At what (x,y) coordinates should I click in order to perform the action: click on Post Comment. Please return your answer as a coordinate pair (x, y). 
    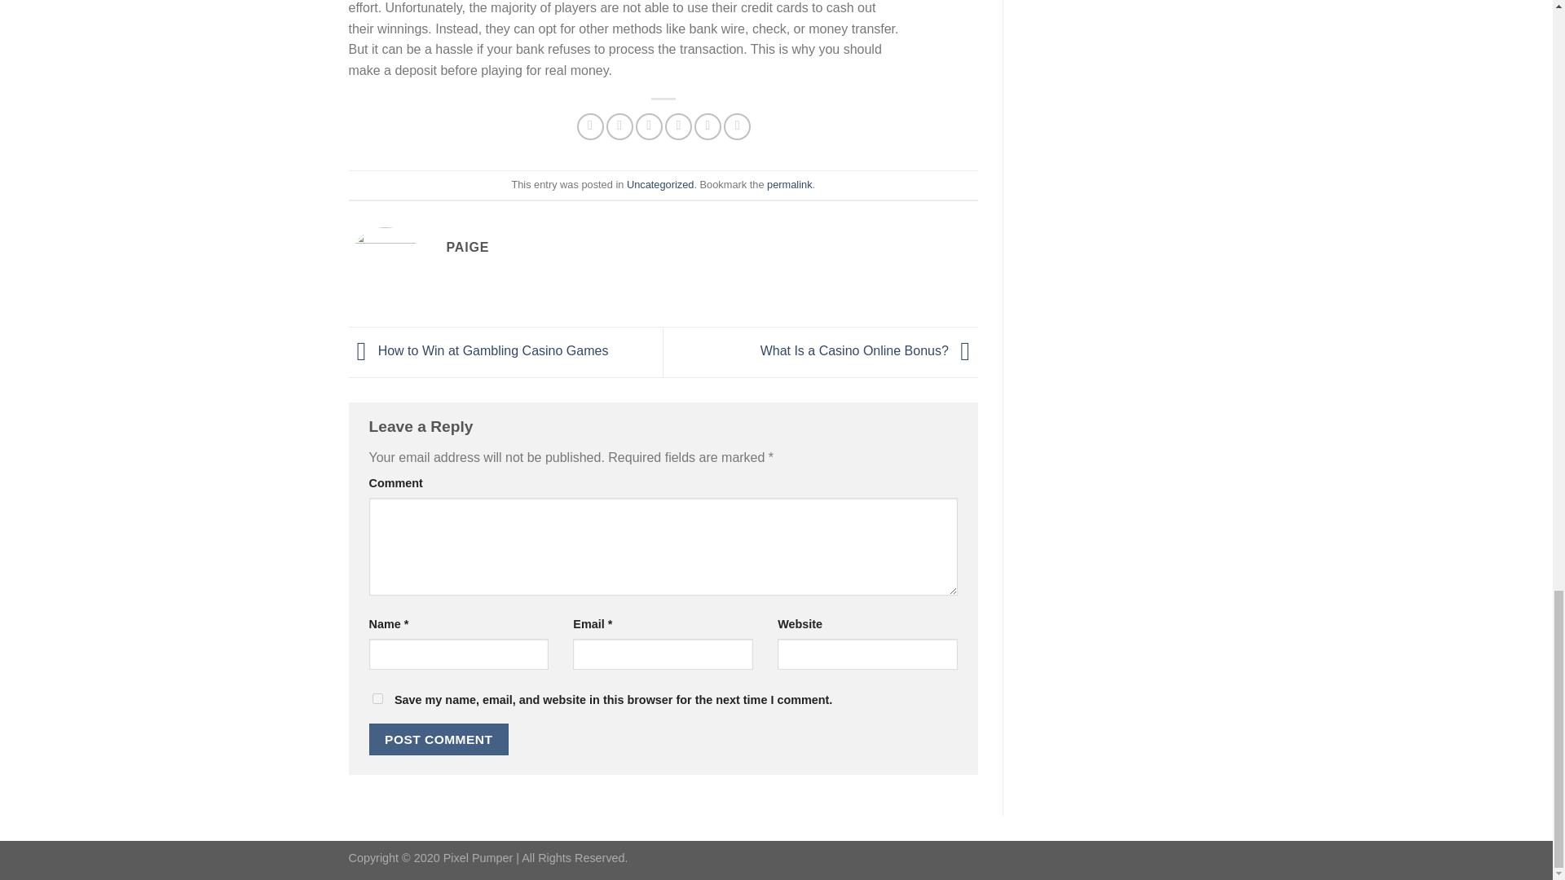
    Looking at the image, I should click on (439, 738).